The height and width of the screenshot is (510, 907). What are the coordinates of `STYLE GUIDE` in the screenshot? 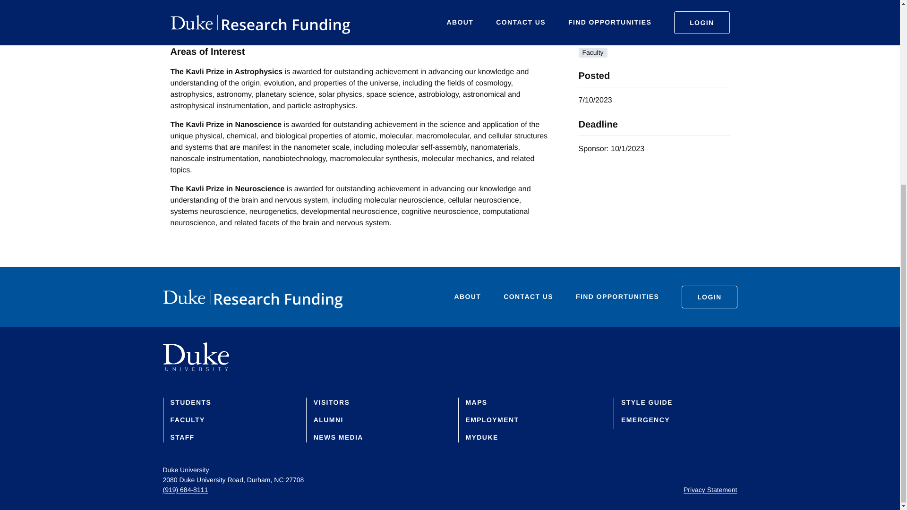 It's located at (647, 402).